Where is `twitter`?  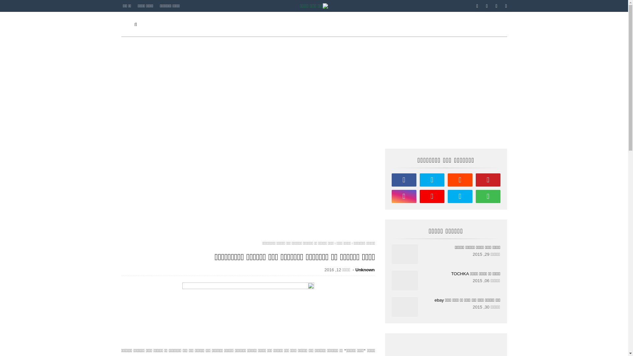
twitter is located at coordinates (432, 180).